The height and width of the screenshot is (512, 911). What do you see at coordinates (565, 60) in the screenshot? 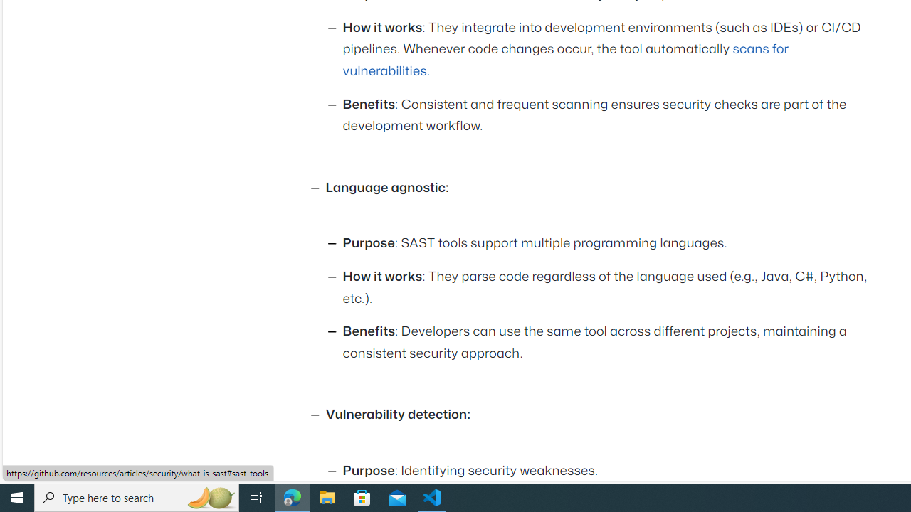
I see `scans for vulnerabilities` at bounding box center [565, 60].